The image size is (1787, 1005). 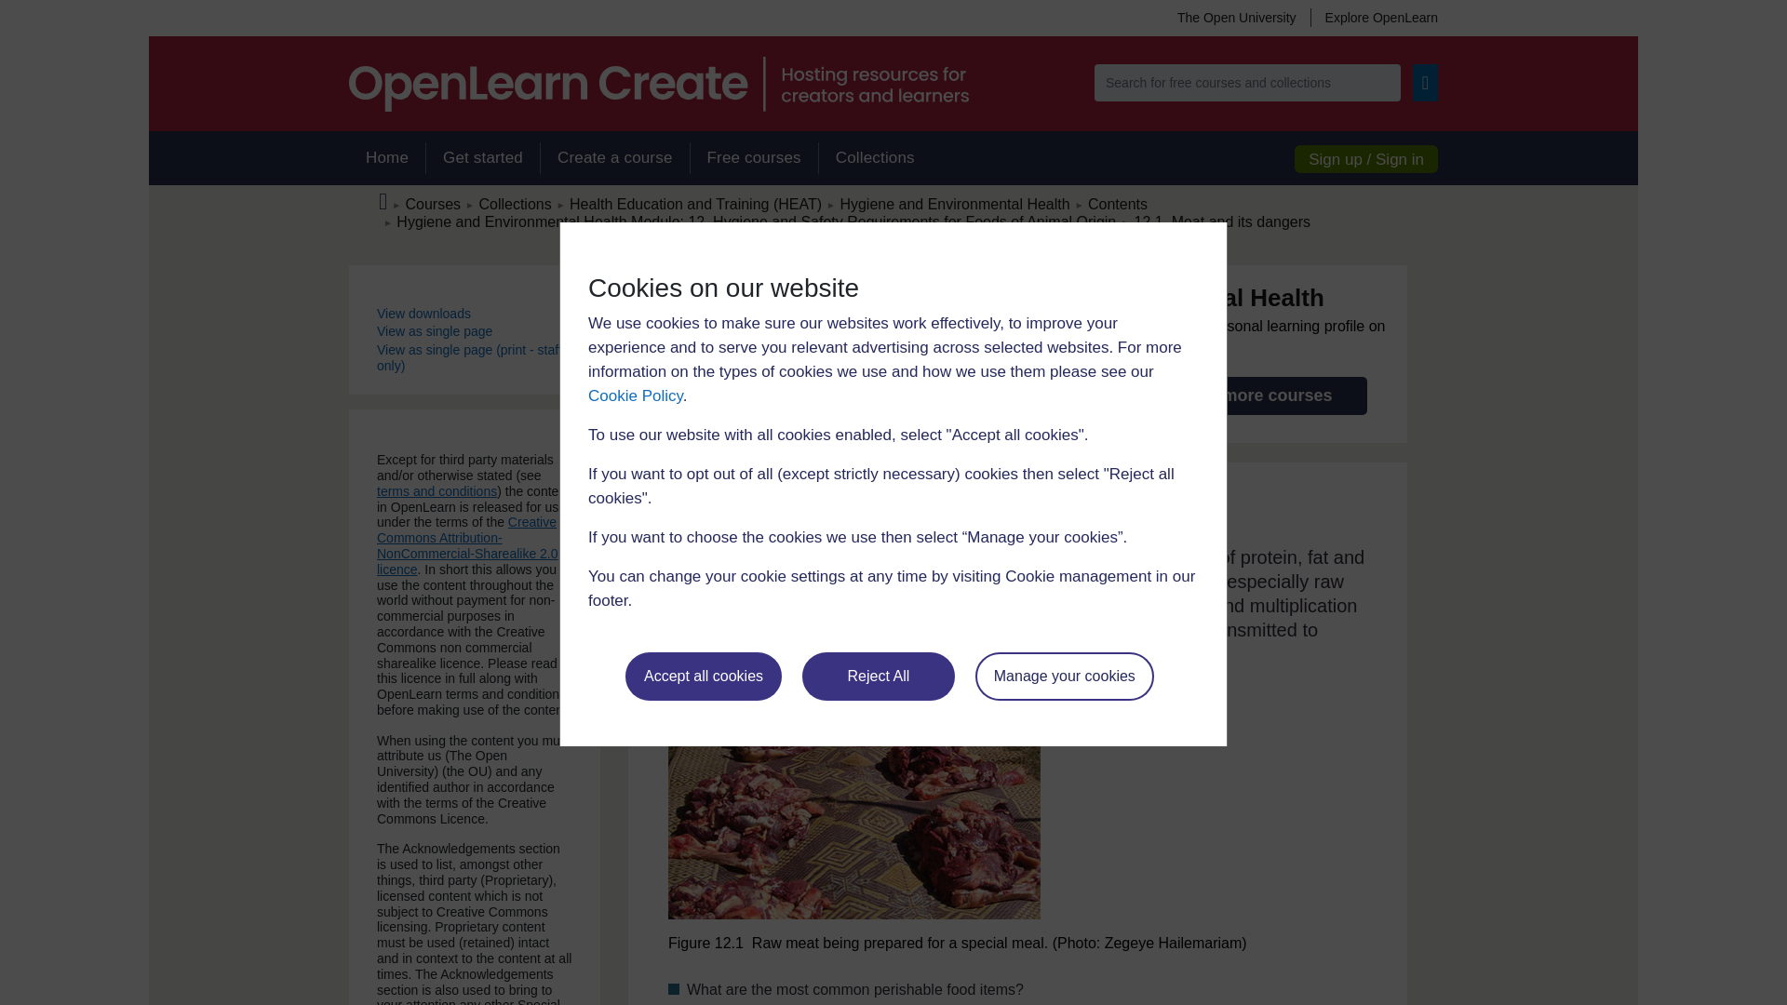 I want to click on The Open University, so click(x=1236, y=17).